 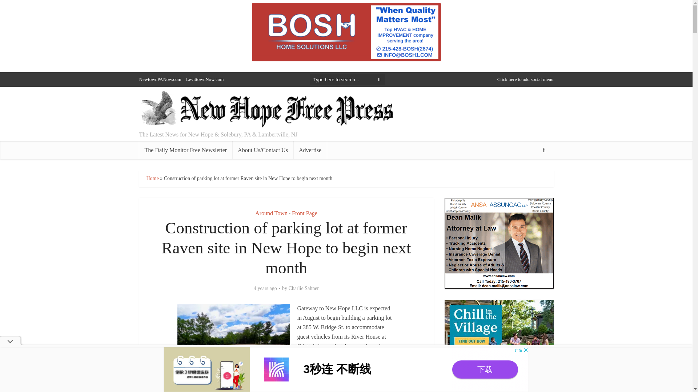 What do you see at coordinates (310, 150) in the screenshot?
I see `Advertise` at bounding box center [310, 150].